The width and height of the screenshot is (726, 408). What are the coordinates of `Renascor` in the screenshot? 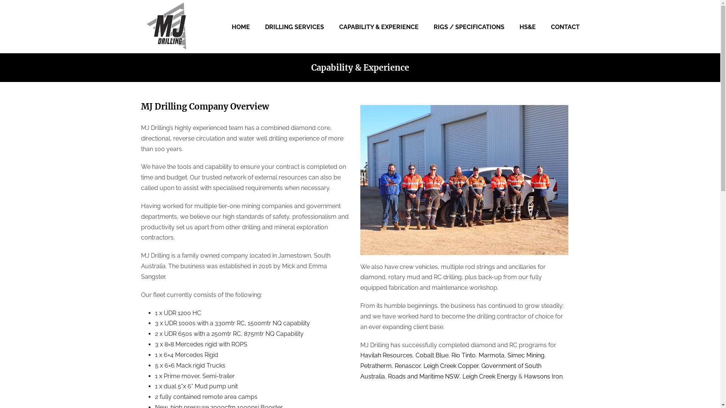 It's located at (408, 366).